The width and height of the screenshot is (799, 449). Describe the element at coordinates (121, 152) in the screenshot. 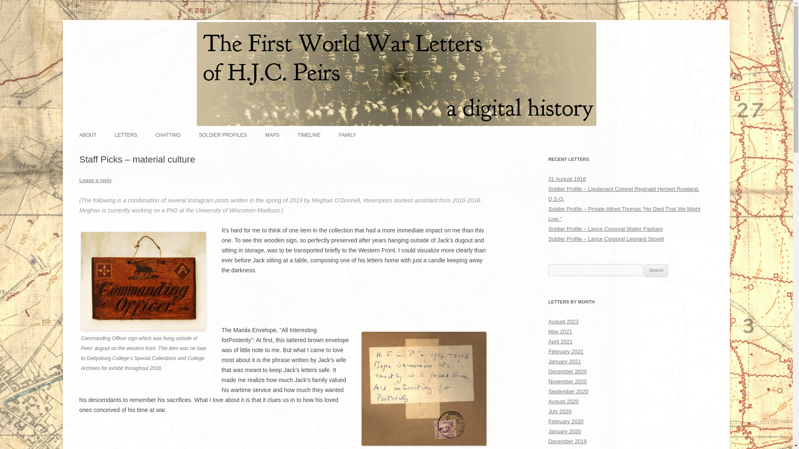

I see `ABOUT H.J.C. PEIRS` at that location.